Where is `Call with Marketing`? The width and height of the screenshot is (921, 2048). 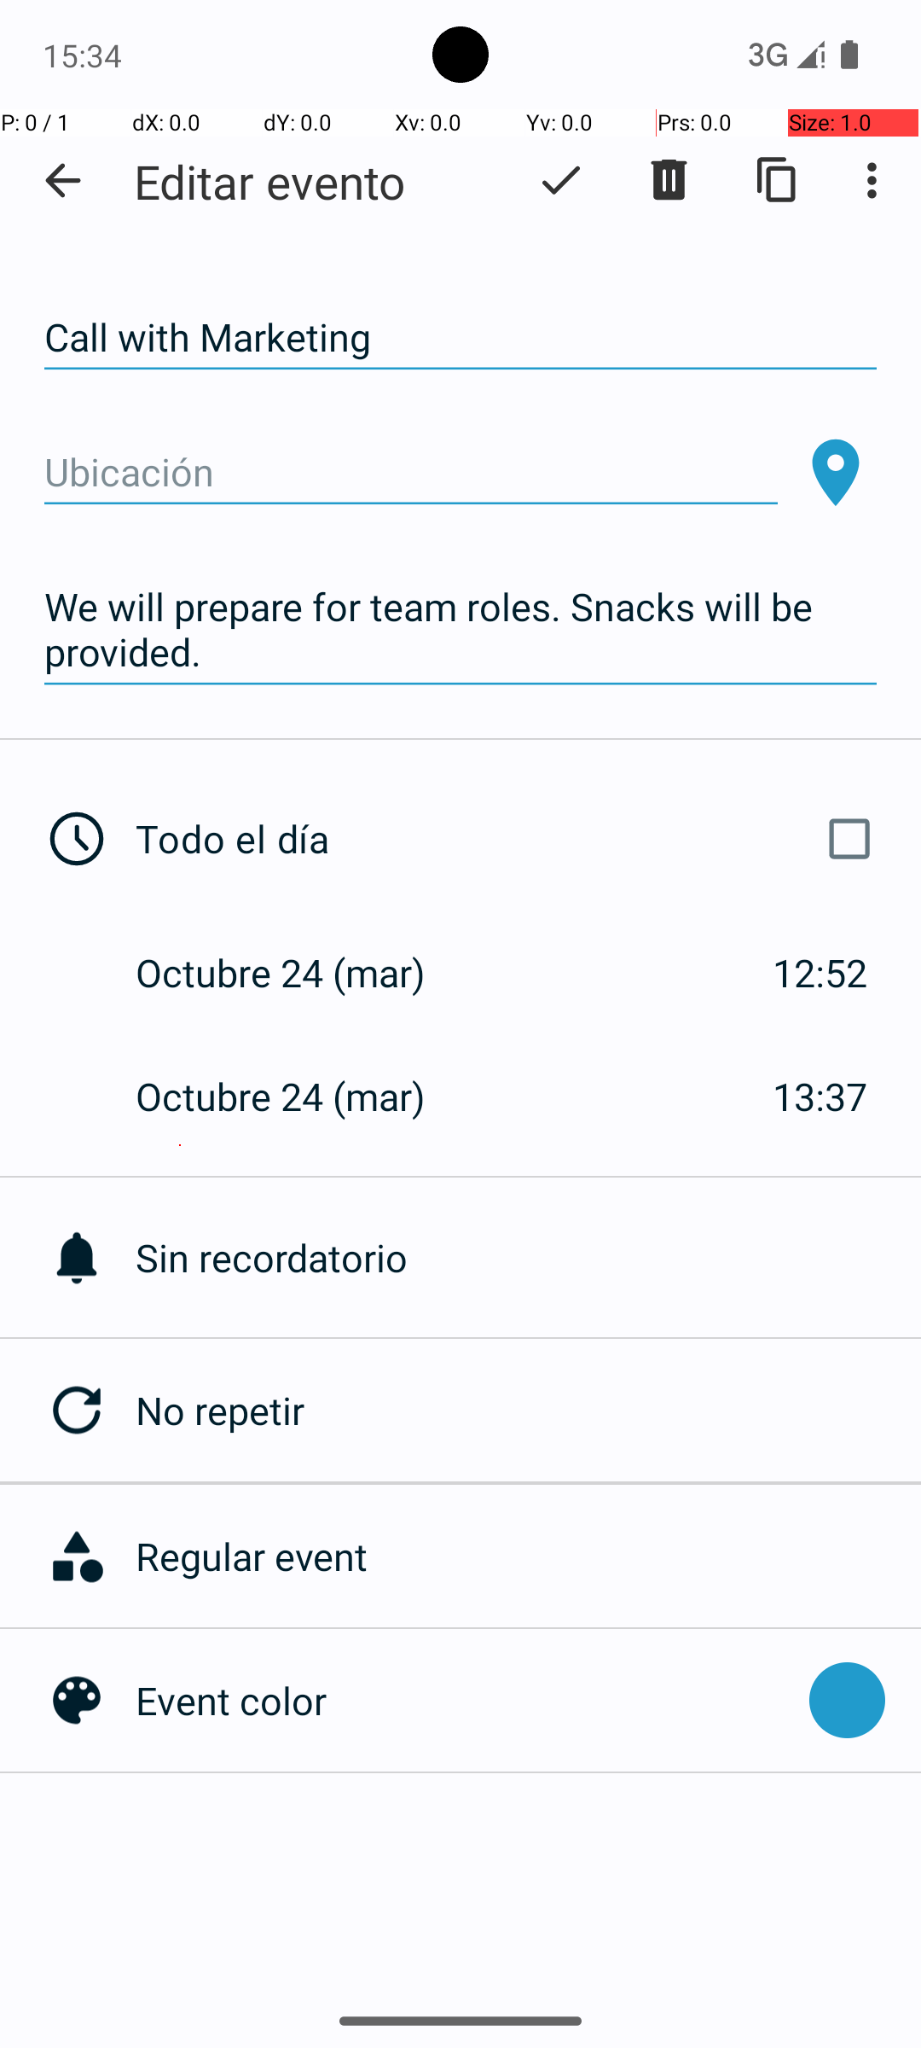 Call with Marketing is located at coordinates (460, 338).